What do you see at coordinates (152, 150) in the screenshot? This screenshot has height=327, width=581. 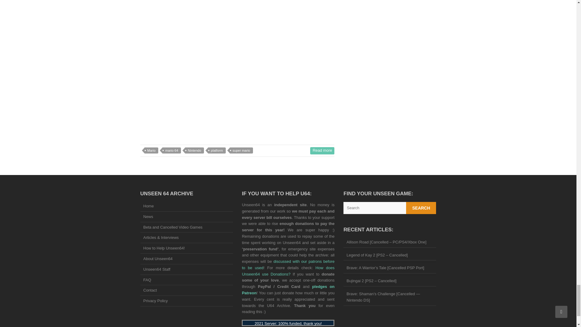 I see `Mario` at bounding box center [152, 150].